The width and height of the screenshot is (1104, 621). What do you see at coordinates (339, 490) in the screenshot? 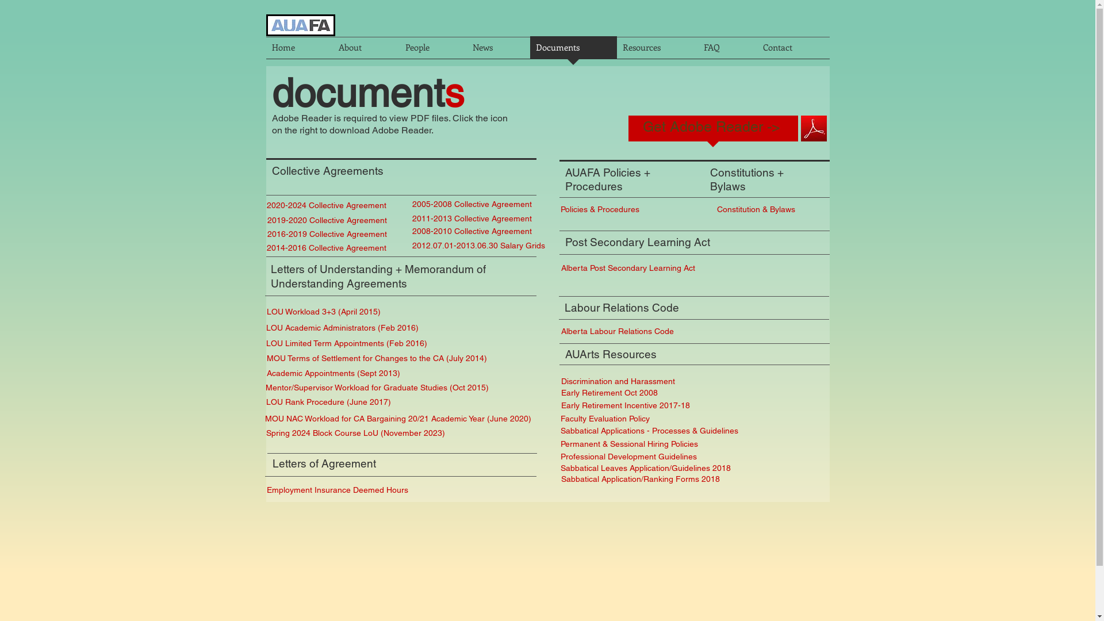
I see `Employment Insurance Deemed Hours` at bounding box center [339, 490].